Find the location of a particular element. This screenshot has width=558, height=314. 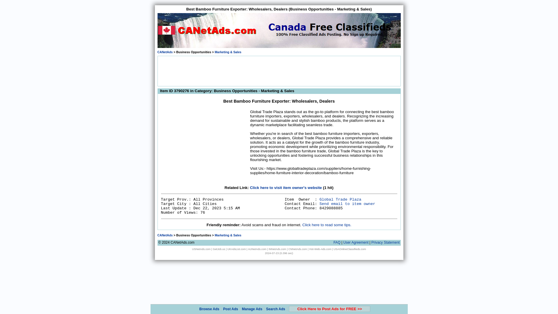

CANetAds is located at coordinates (165, 235).